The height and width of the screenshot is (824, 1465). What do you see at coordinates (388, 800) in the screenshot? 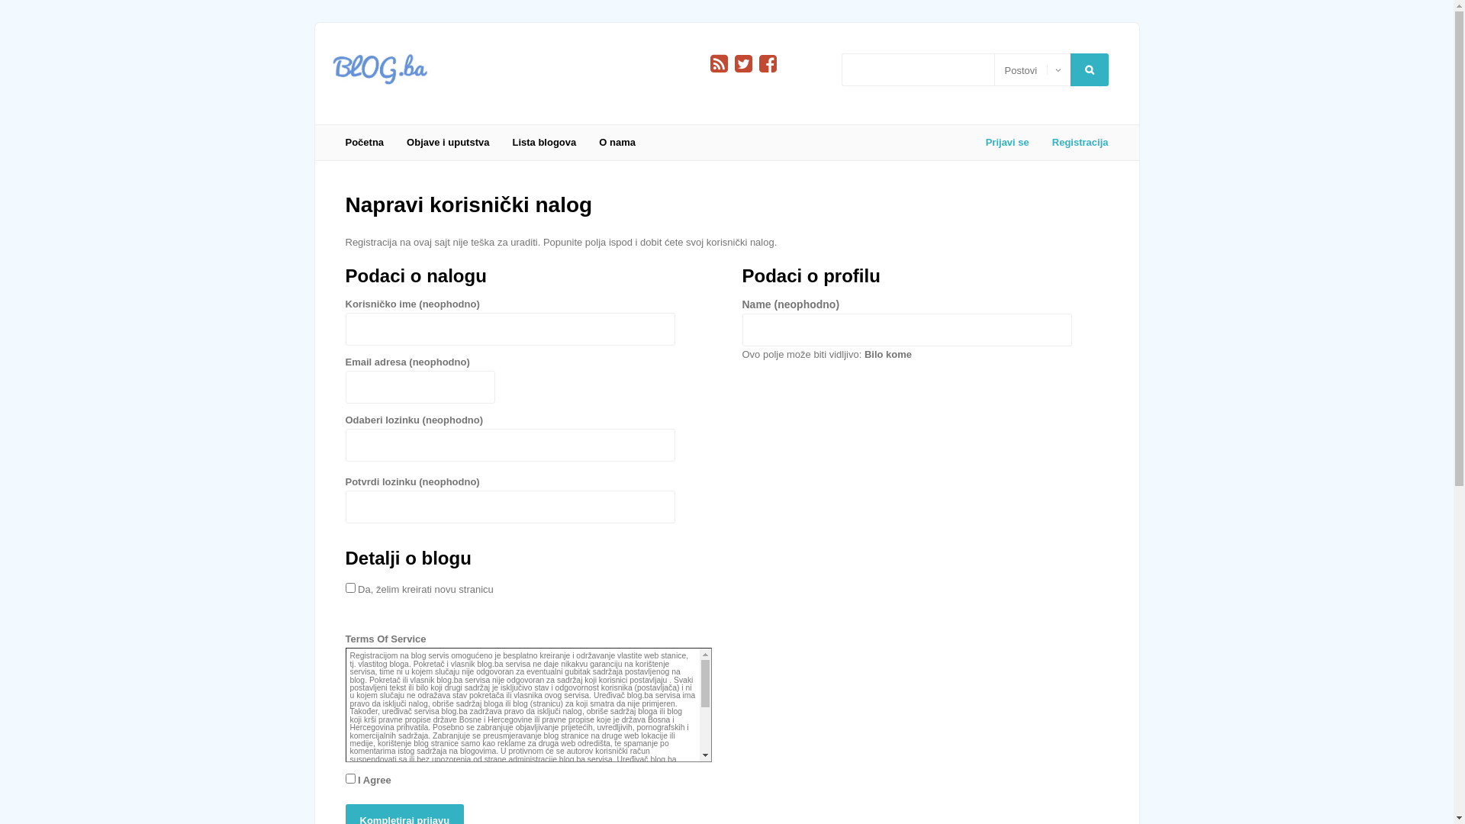
I see `creativecommons.org` at bounding box center [388, 800].